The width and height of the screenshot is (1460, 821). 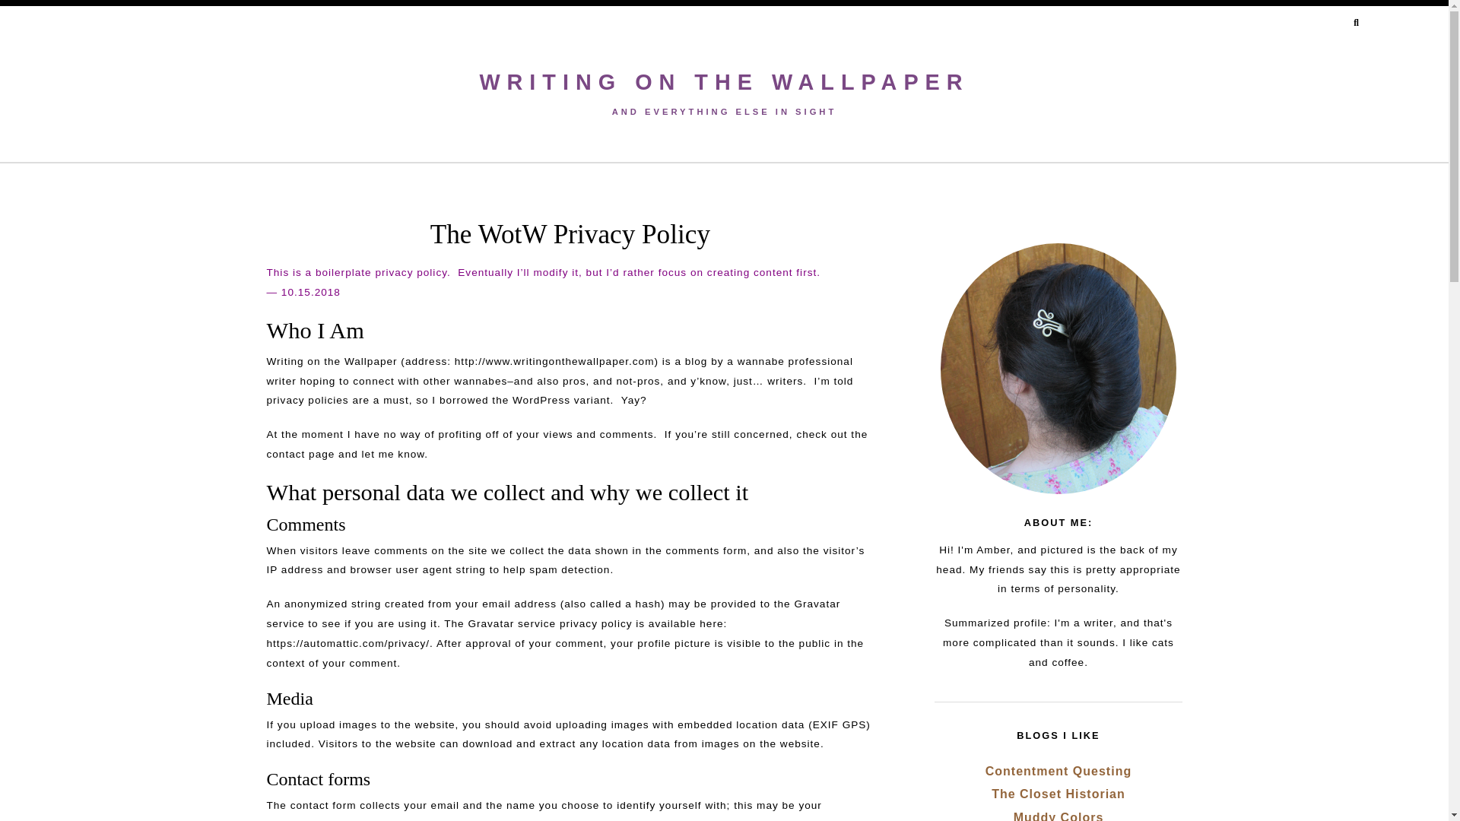 What do you see at coordinates (1058, 816) in the screenshot?
I see `Muddy Colors` at bounding box center [1058, 816].